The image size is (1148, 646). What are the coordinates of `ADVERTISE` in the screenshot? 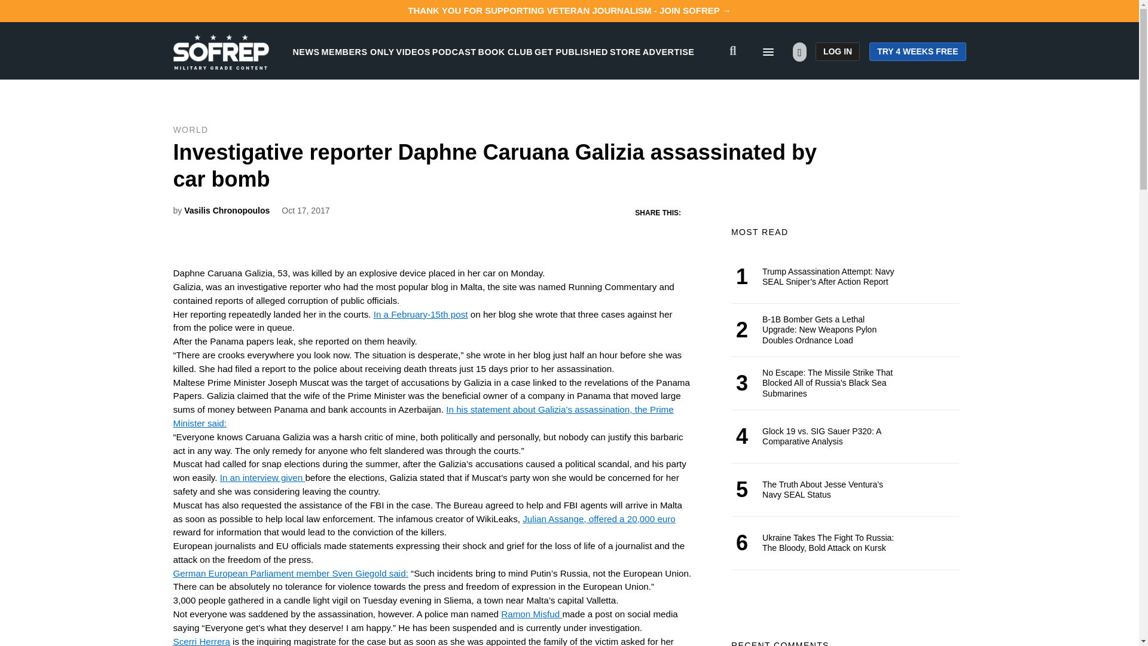 It's located at (668, 51).